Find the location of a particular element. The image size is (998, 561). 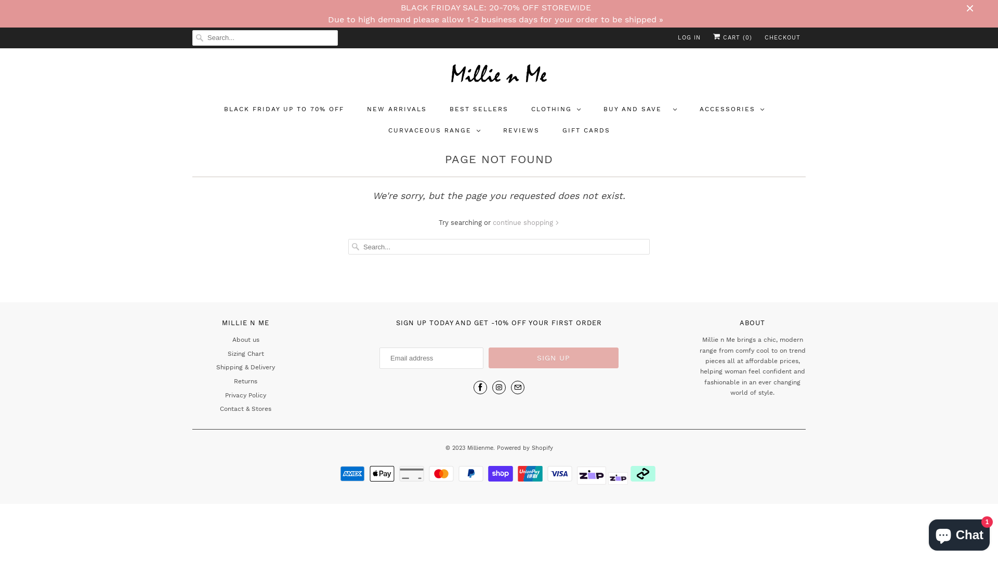

Returns is located at coordinates (245, 381).